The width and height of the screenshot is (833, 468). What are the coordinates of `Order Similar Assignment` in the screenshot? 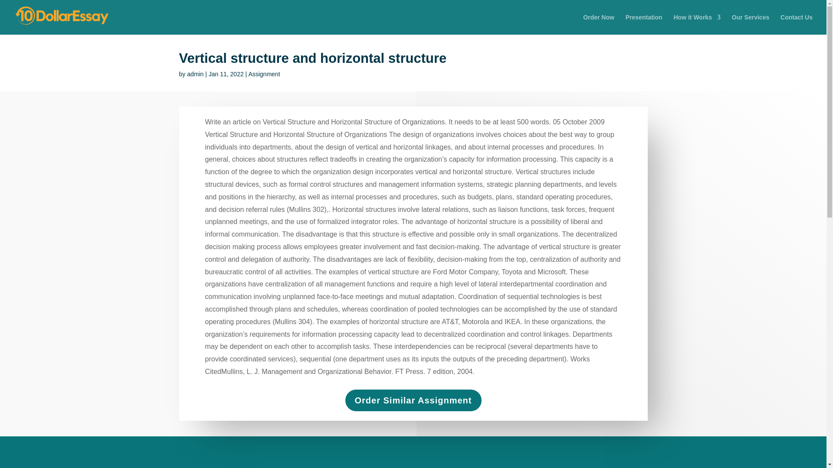 It's located at (413, 400).